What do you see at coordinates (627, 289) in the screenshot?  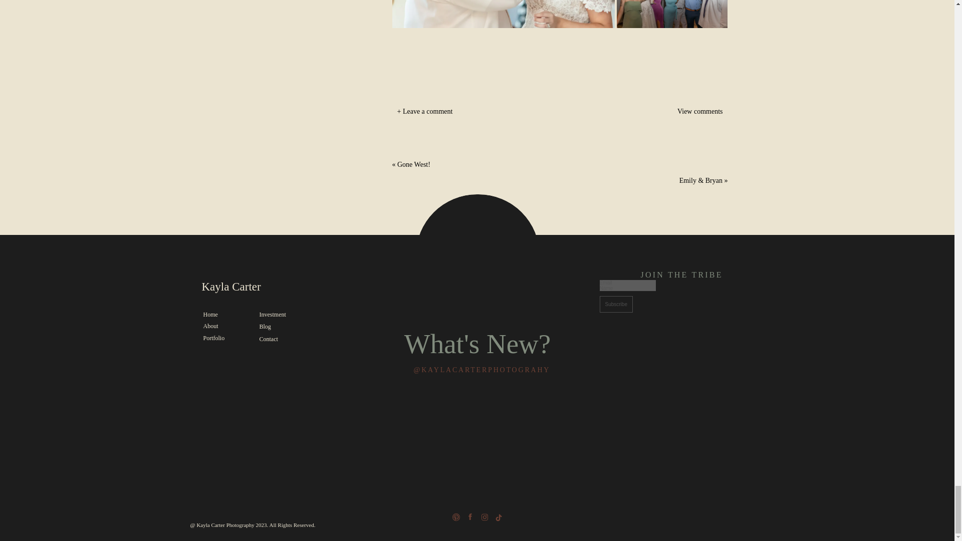 I see `Name` at bounding box center [627, 289].